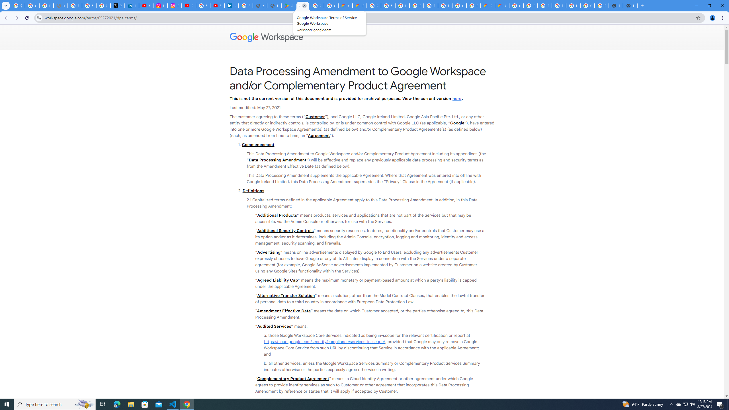  I want to click on YouTube Content Monetization Policies - How YouTube Works, so click(146, 6).